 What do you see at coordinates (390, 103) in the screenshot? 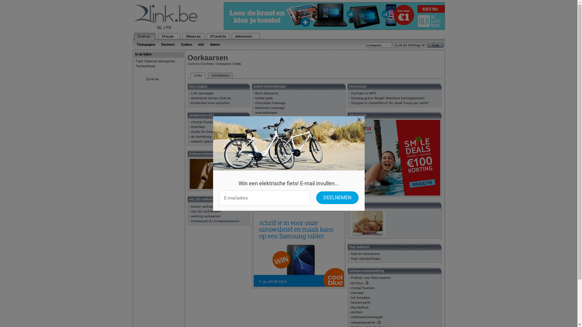
I see `Ontspan in CenterParcs! Nu vanaf 9 euro per nacht!` at bounding box center [390, 103].